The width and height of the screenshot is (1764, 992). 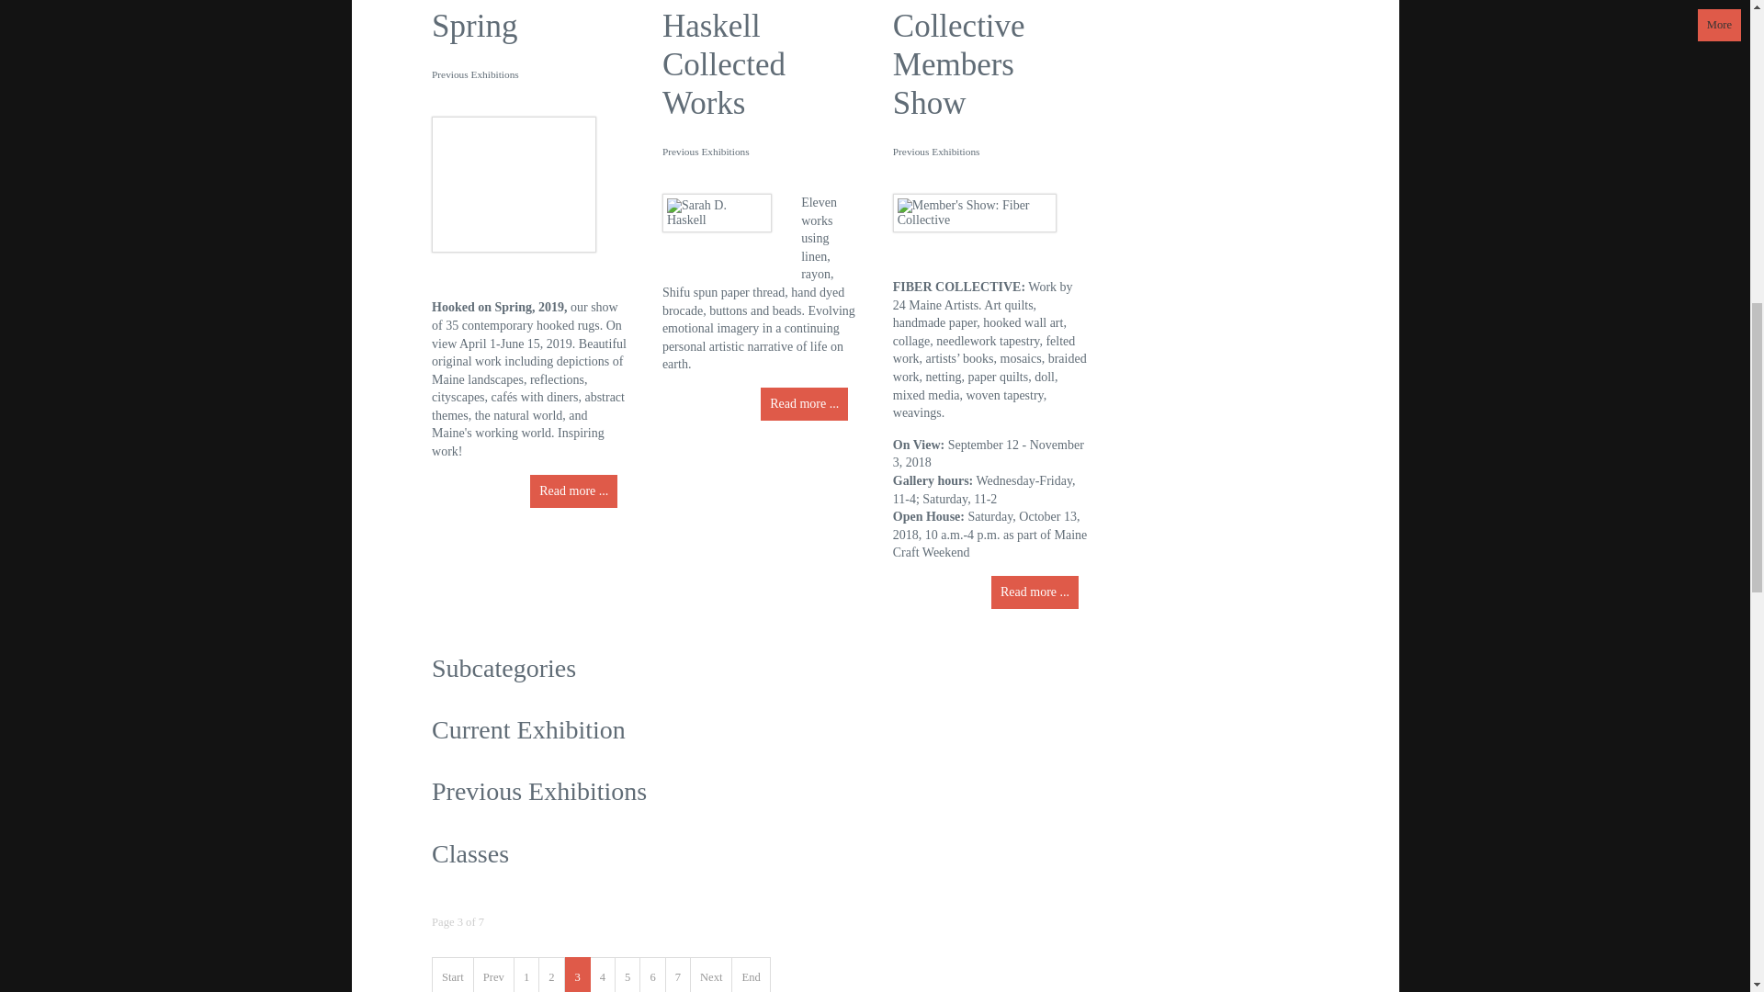 What do you see at coordinates (551, 975) in the screenshot?
I see `2` at bounding box center [551, 975].